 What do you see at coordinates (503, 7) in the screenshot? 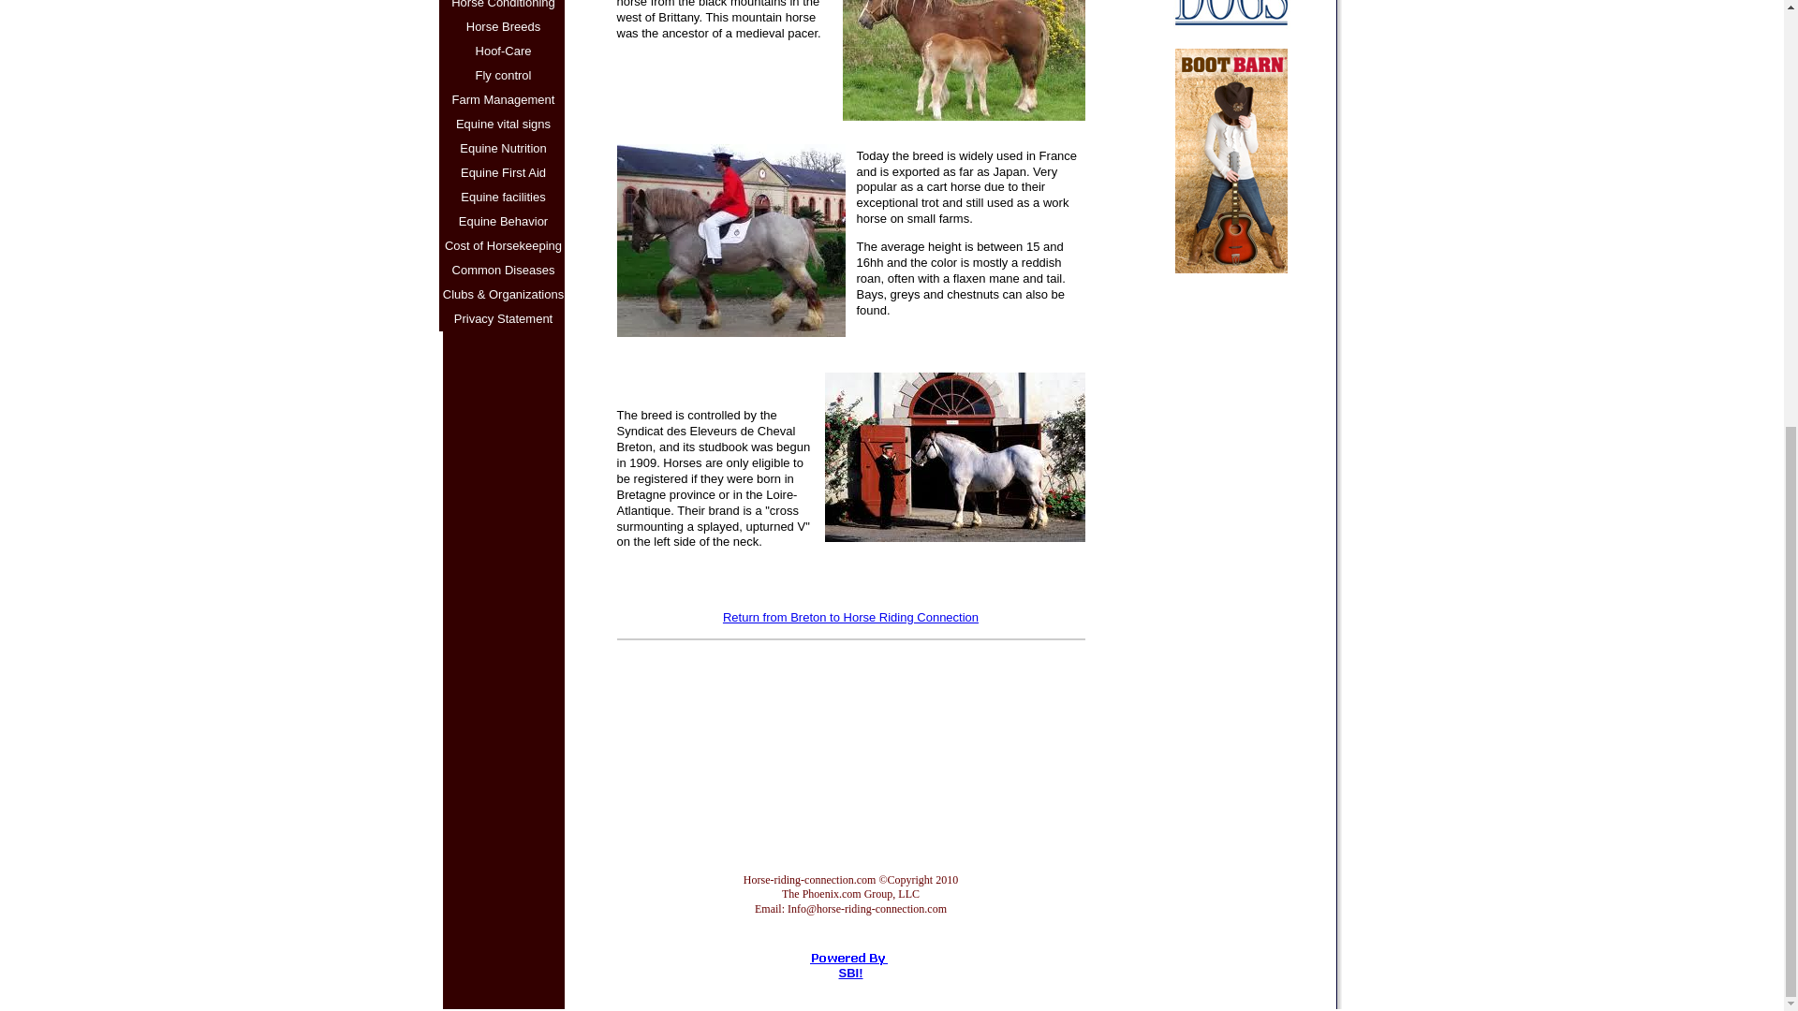
I see `Horse Conditioning` at bounding box center [503, 7].